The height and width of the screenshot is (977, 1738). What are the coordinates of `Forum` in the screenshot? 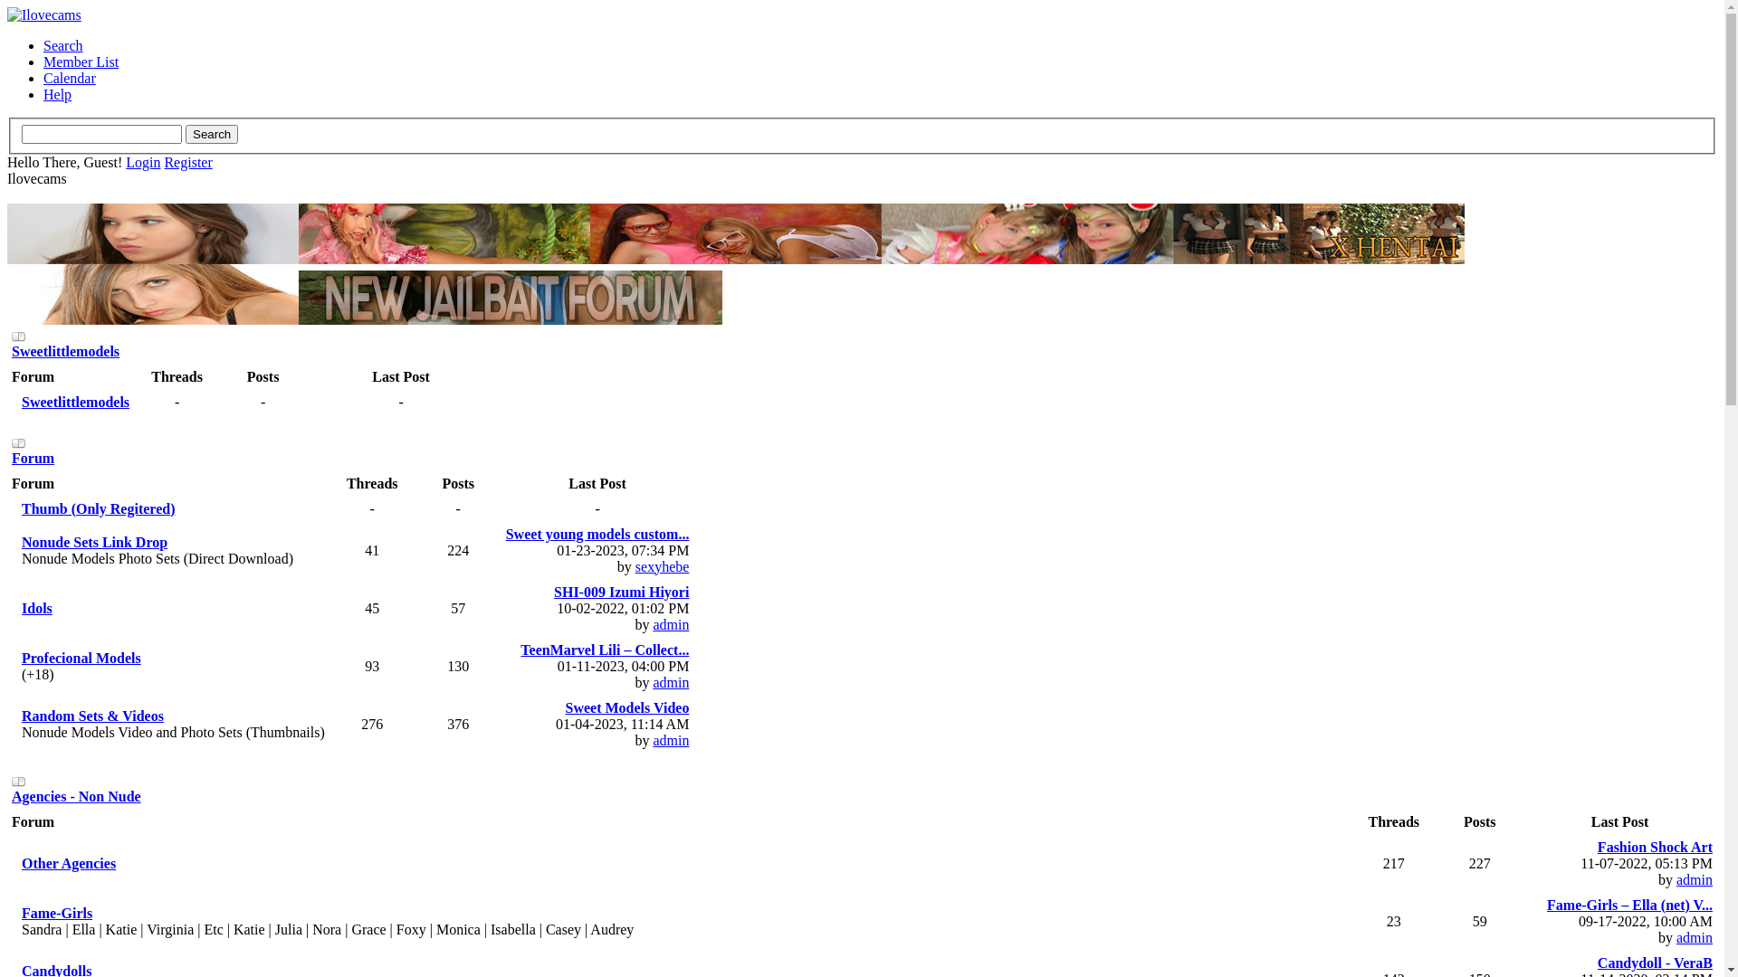 It's located at (33, 458).